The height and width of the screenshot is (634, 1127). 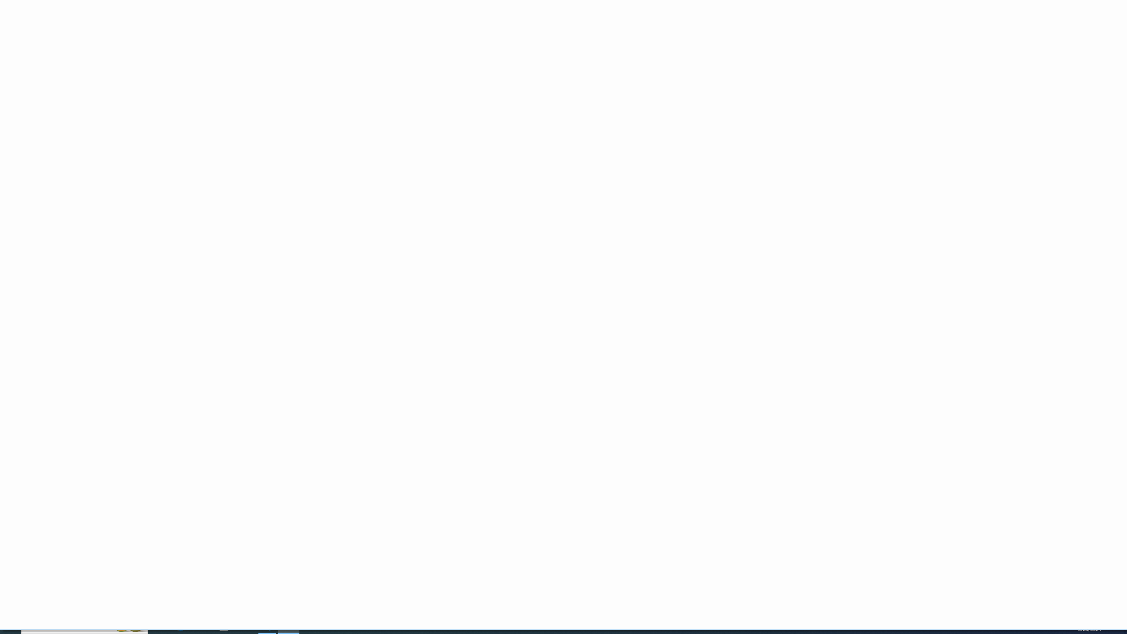 I want to click on Copy, so click(x=35, y=46).